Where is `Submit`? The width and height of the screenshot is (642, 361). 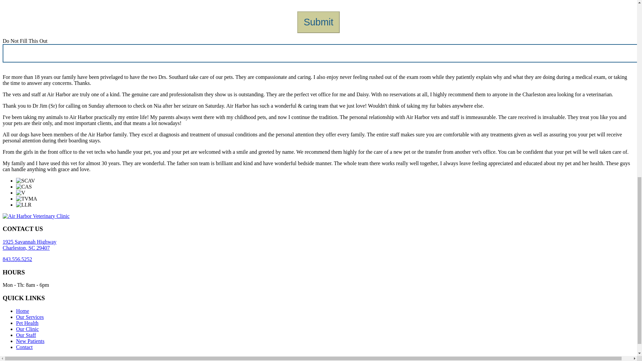
Submit is located at coordinates (30, 317).